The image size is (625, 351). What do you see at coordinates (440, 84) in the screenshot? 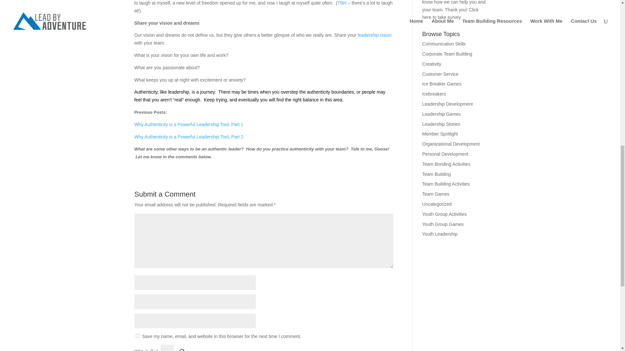
I see `Customer Service` at bounding box center [440, 84].